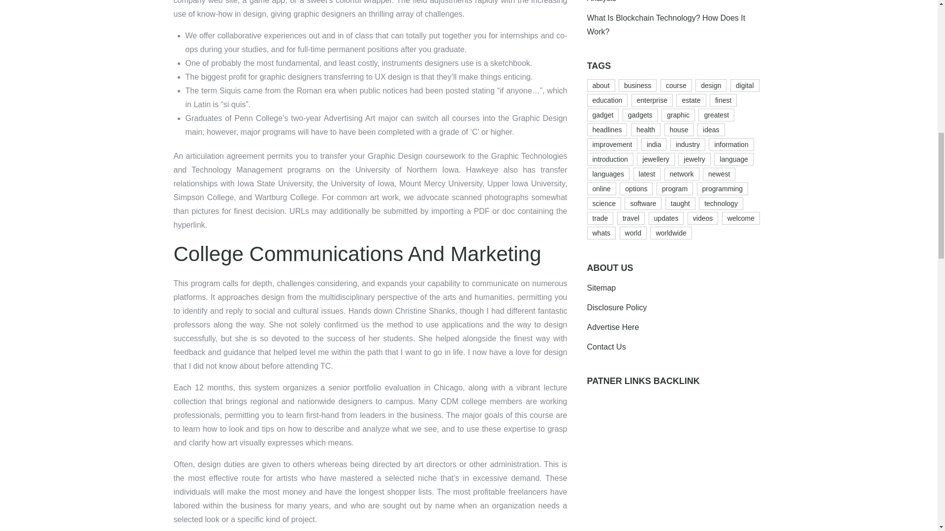  Describe the element at coordinates (666, 25) in the screenshot. I see `What Is Blockchain Technology? How Does It Work?` at that location.